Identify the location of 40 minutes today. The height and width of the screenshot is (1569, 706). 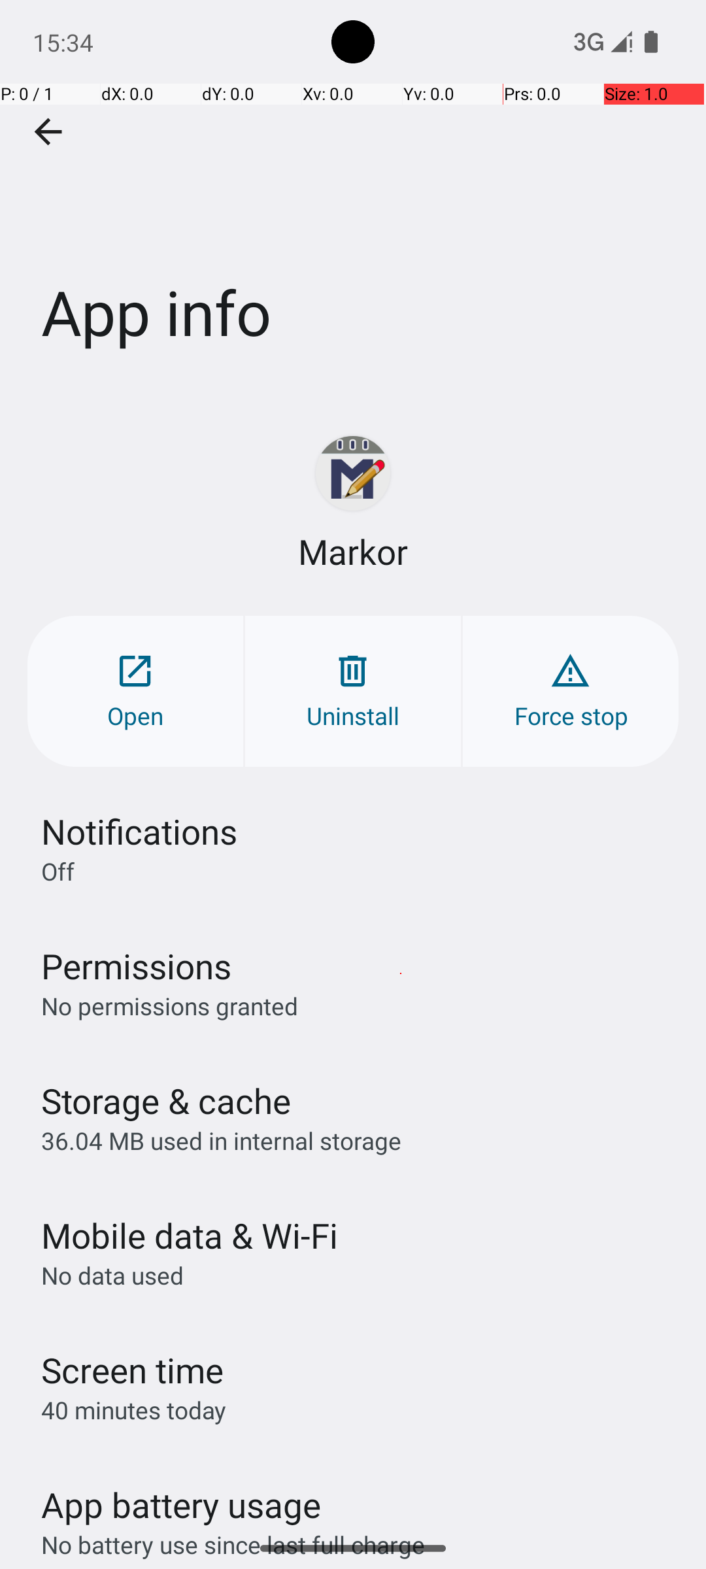
(134, 1409).